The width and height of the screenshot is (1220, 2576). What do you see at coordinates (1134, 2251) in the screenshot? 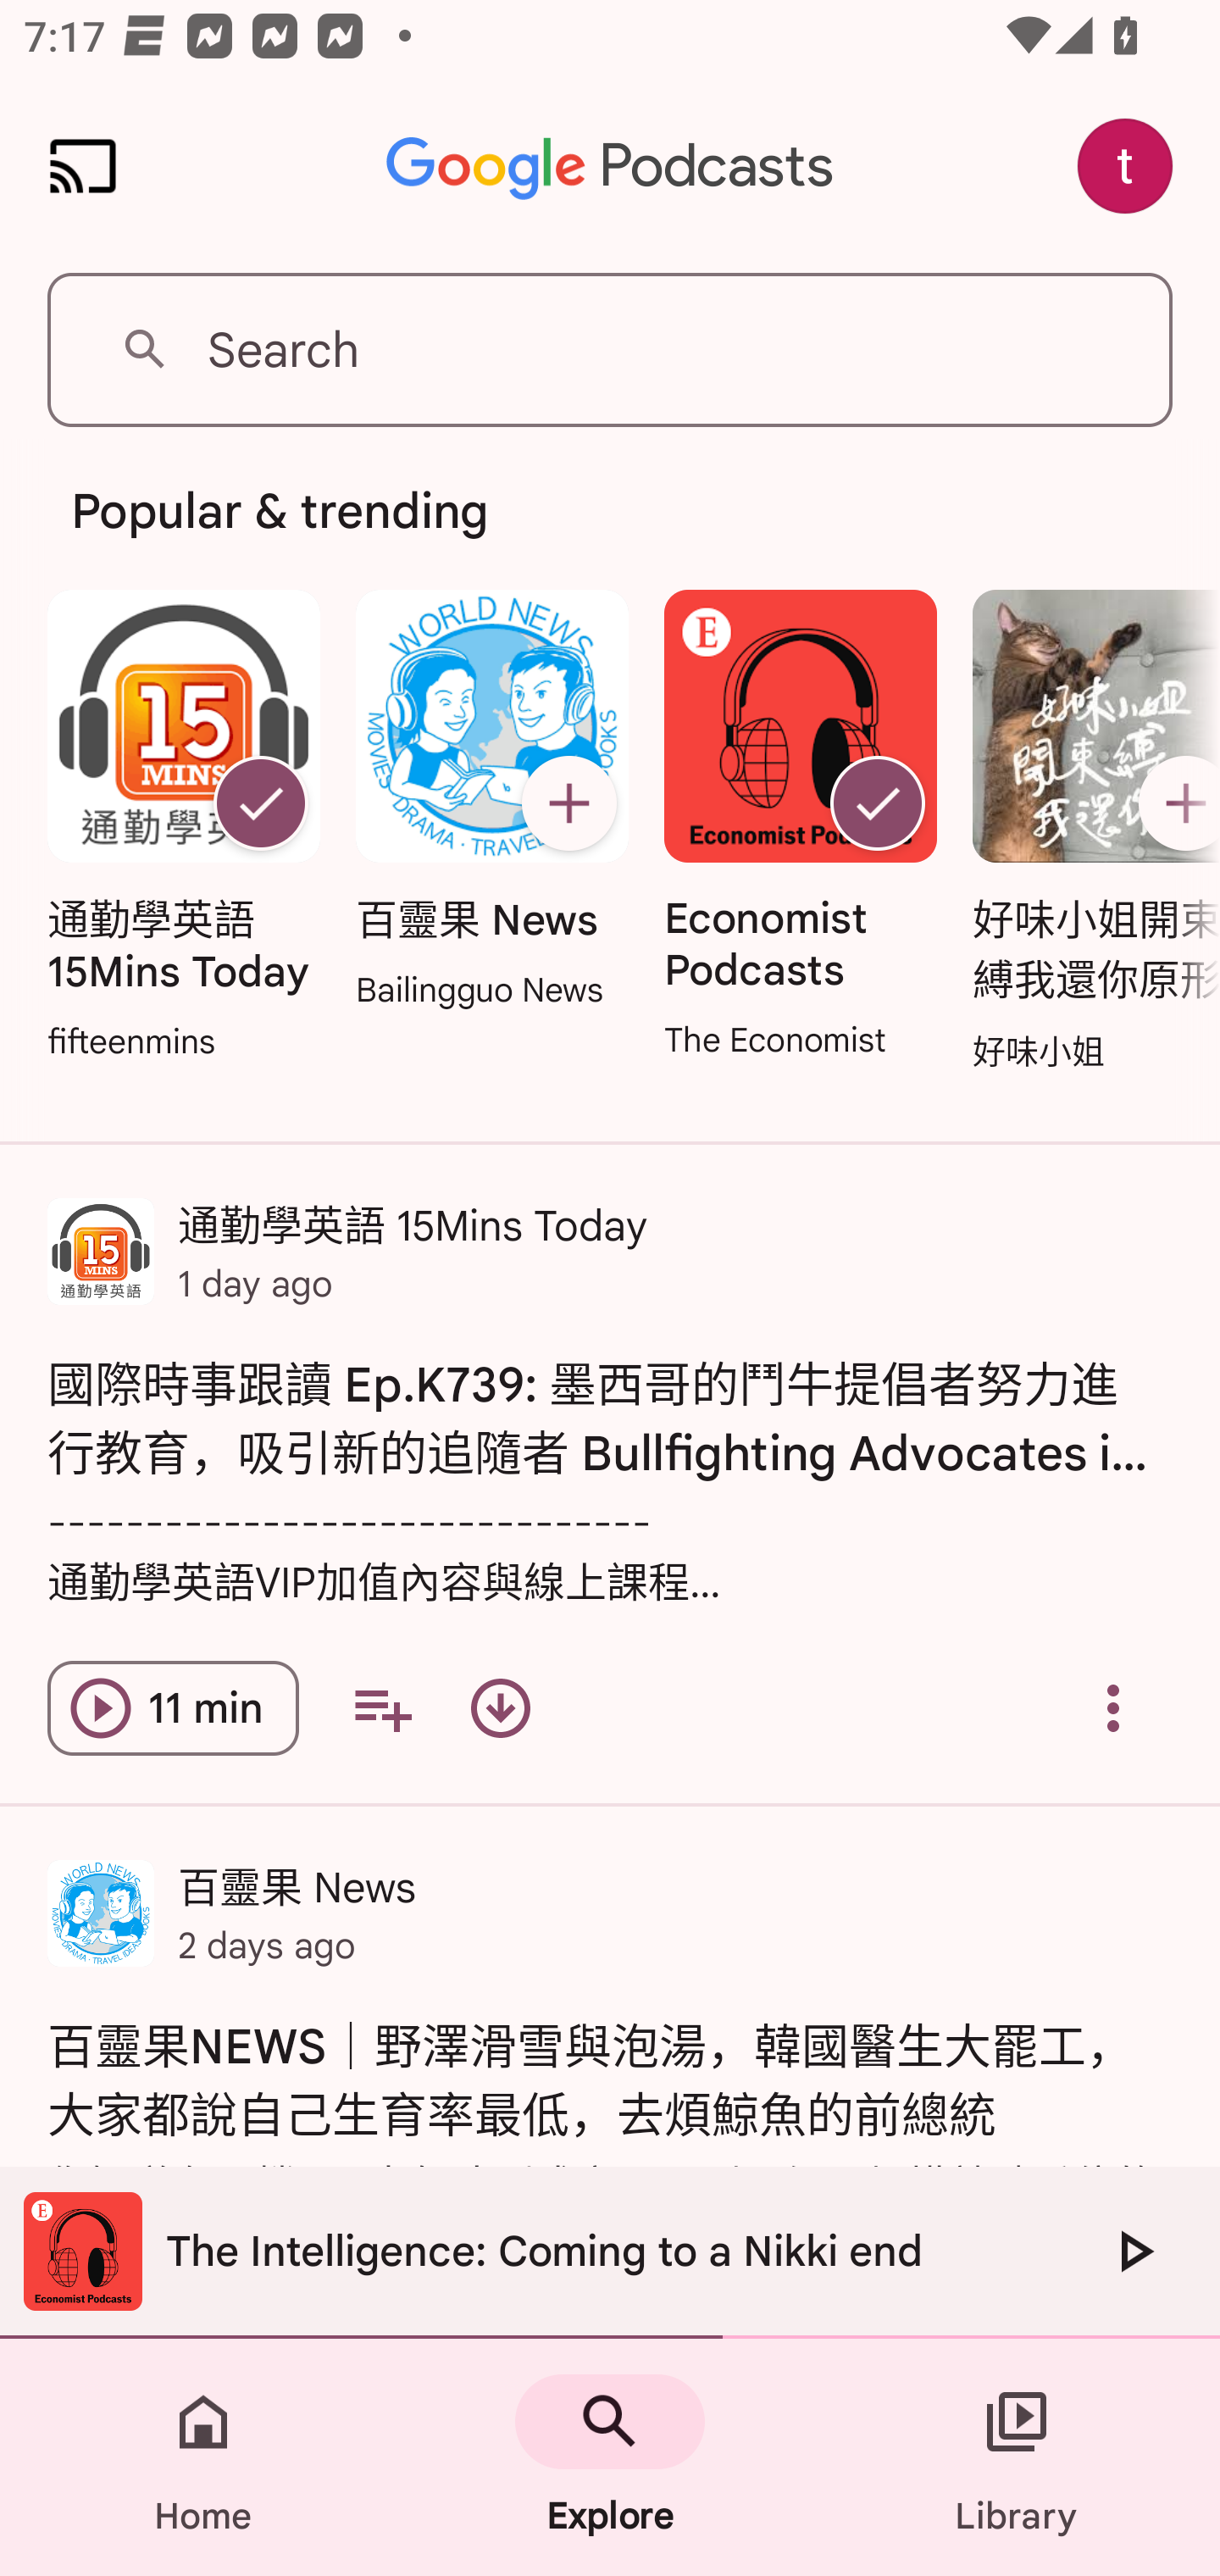
I see `Play` at bounding box center [1134, 2251].